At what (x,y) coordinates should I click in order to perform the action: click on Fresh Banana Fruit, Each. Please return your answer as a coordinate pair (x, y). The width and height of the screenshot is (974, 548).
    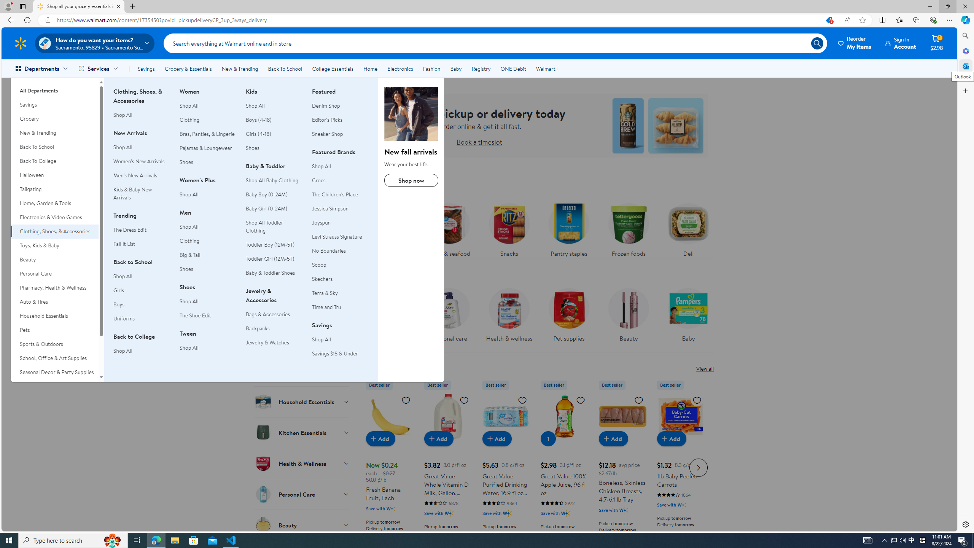
    Looking at the image, I should click on (390, 416).